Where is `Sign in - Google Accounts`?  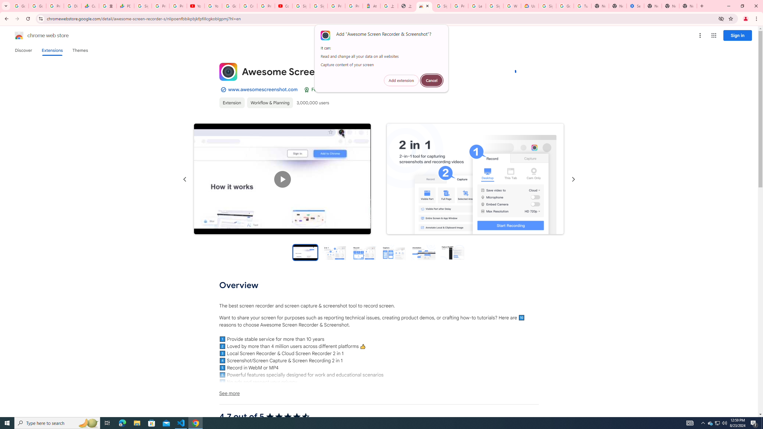
Sign in - Google Accounts is located at coordinates (442, 6).